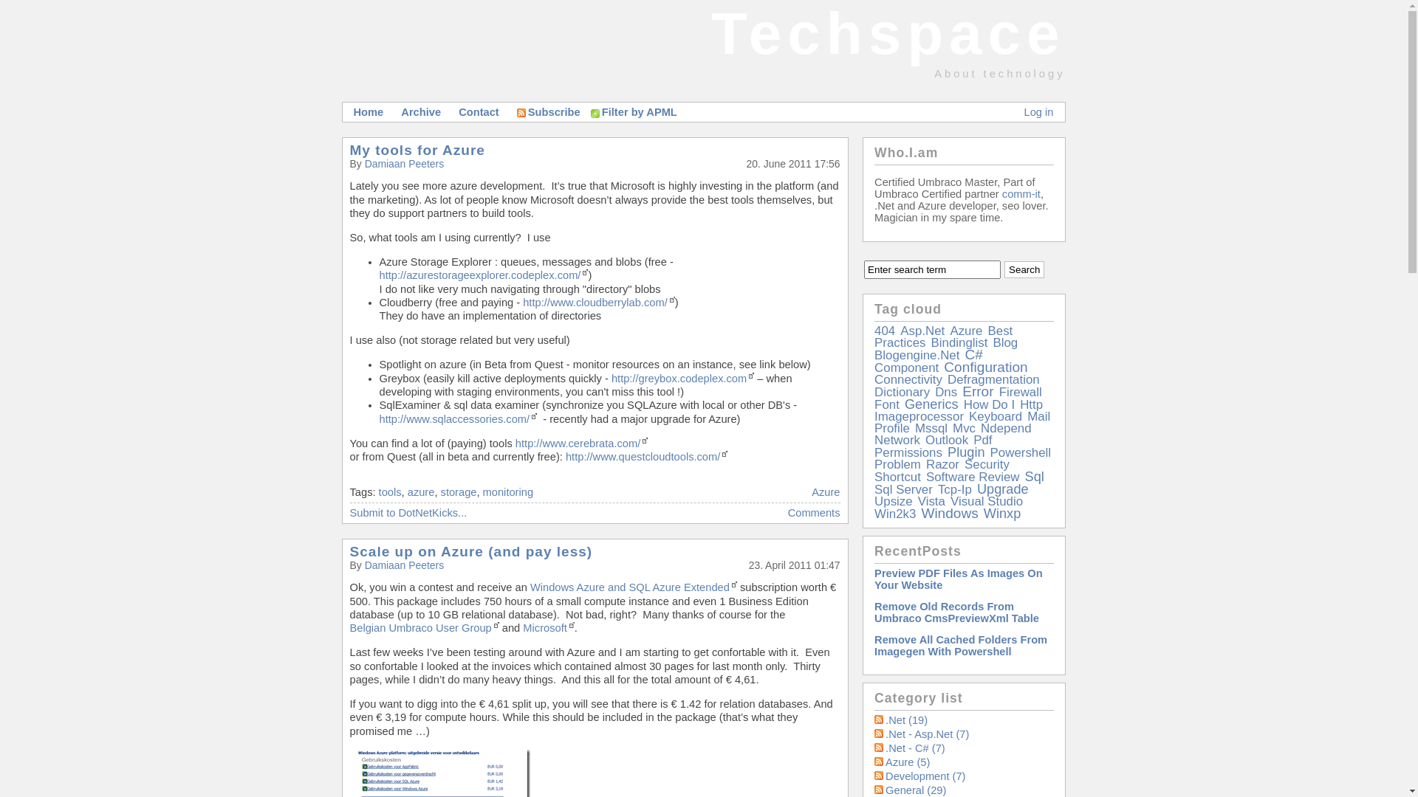  What do you see at coordinates (682, 379) in the screenshot?
I see `http://greybox.codeplex.com` at bounding box center [682, 379].